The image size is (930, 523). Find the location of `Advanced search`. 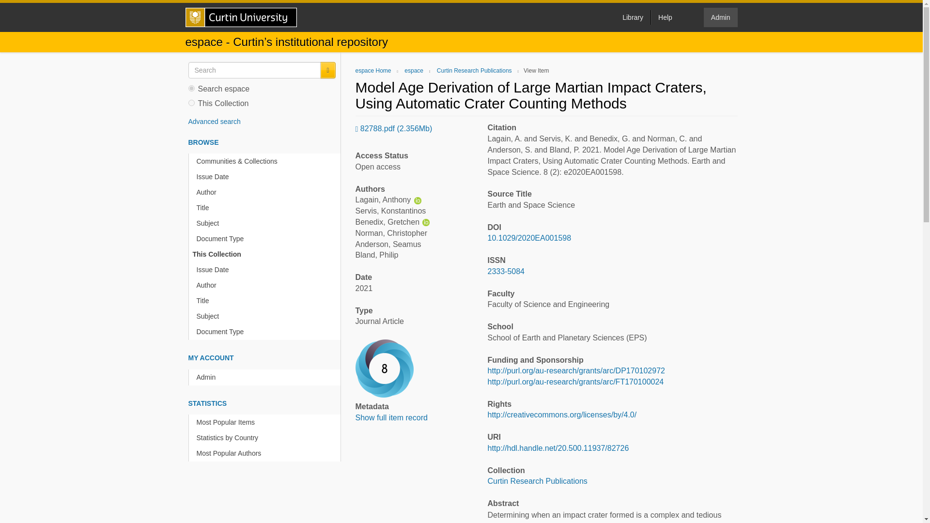

Advanced search is located at coordinates (214, 122).